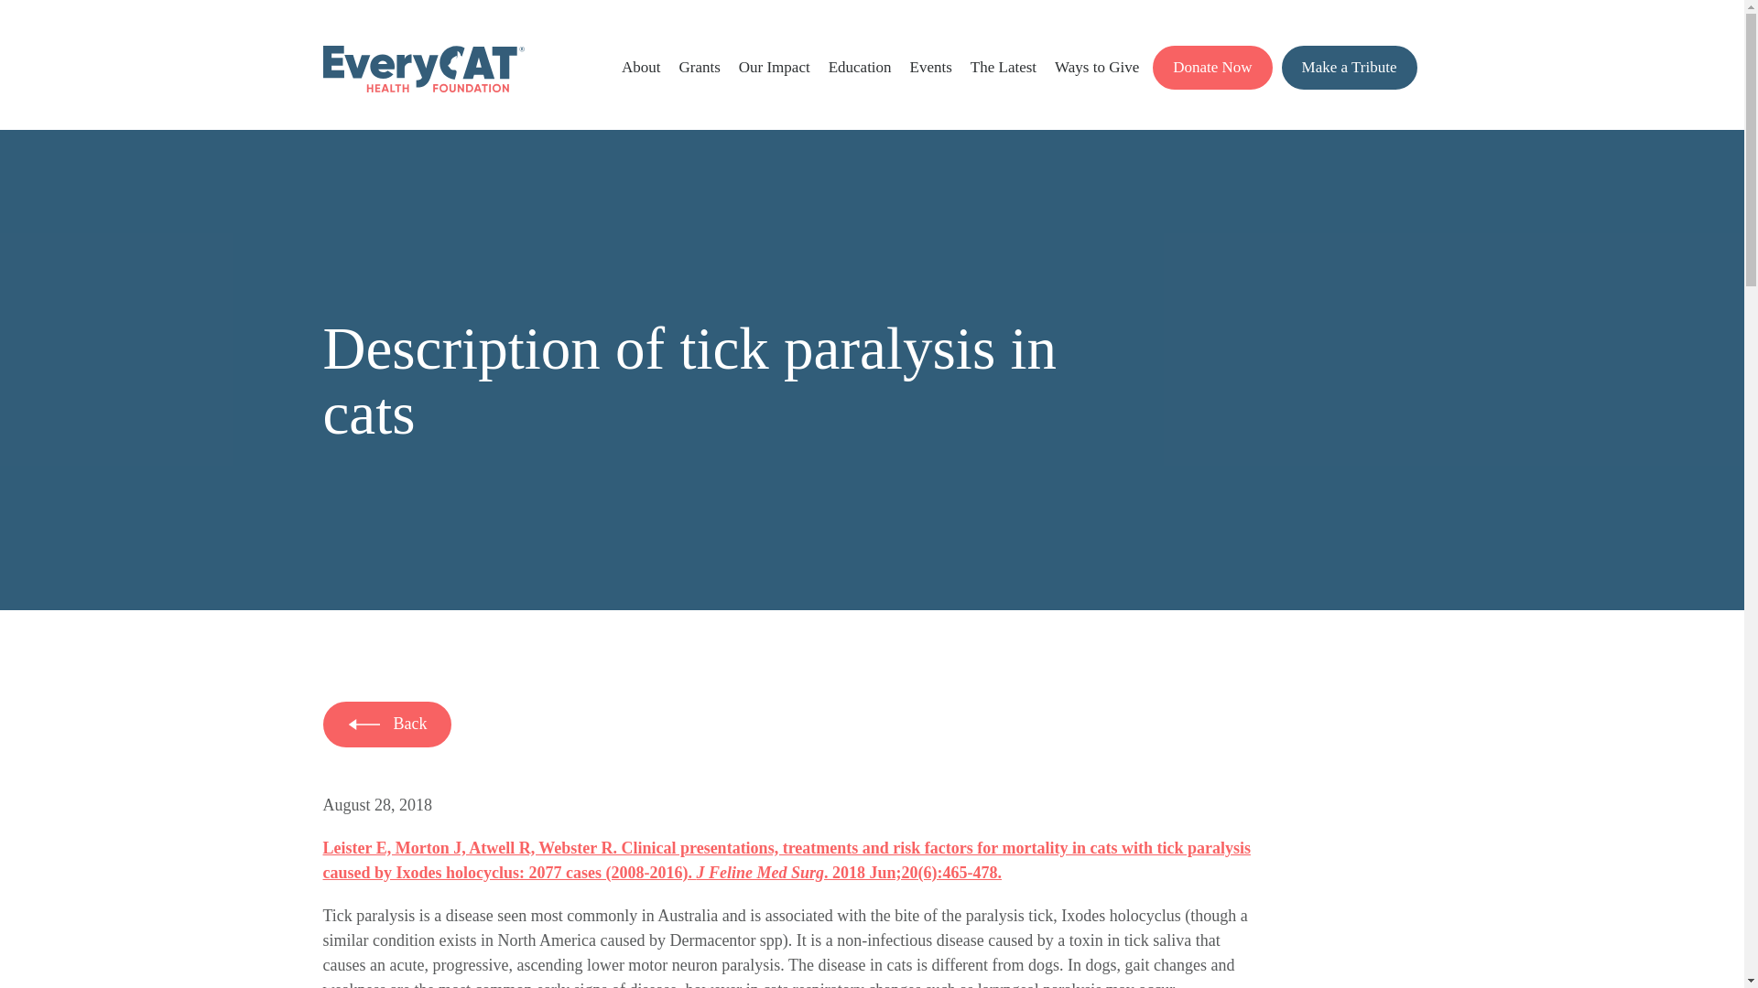 This screenshot has width=1758, height=988. I want to click on Make a Tribute, so click(1349, 68).